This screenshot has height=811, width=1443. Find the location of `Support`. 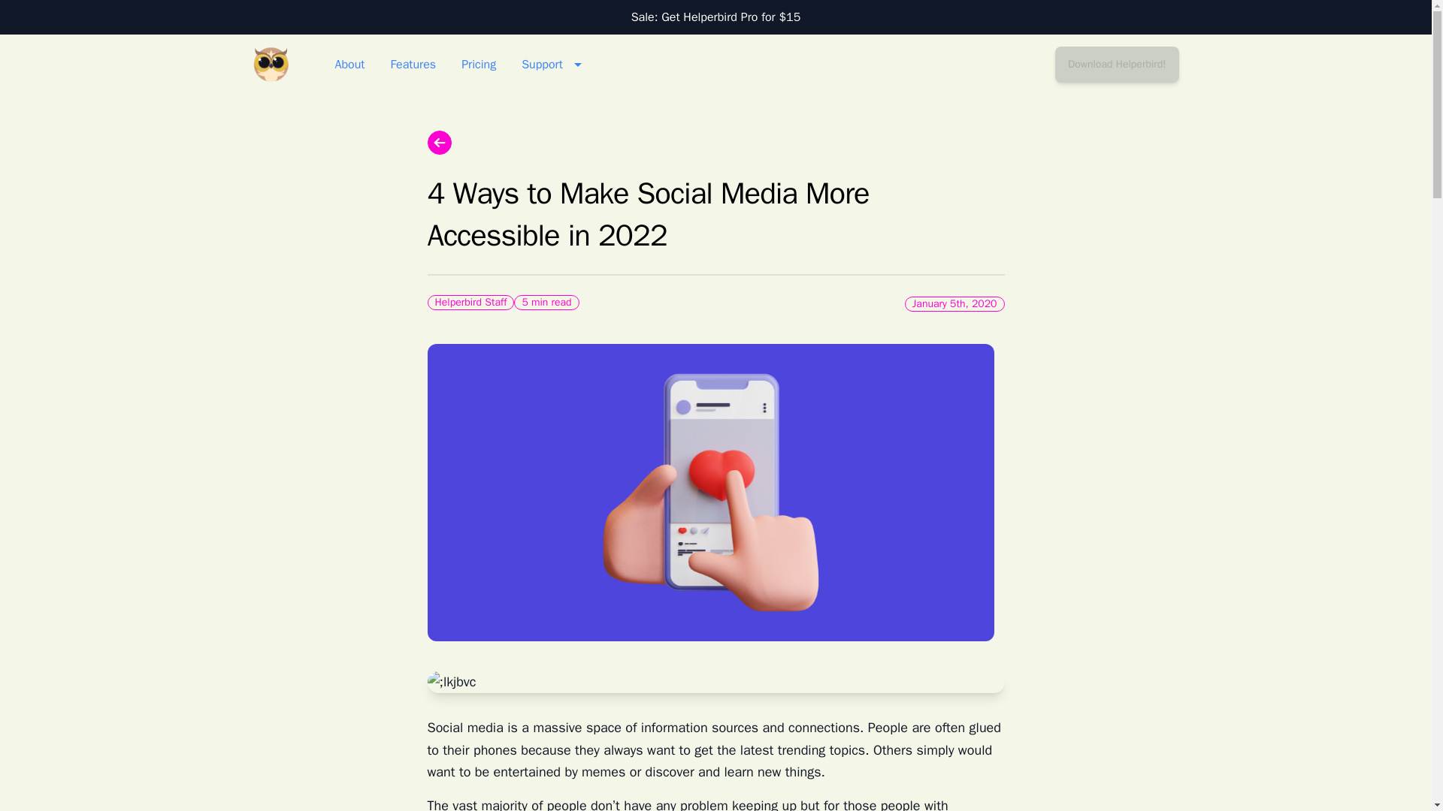

Support is located at coordinates (1117, 65).